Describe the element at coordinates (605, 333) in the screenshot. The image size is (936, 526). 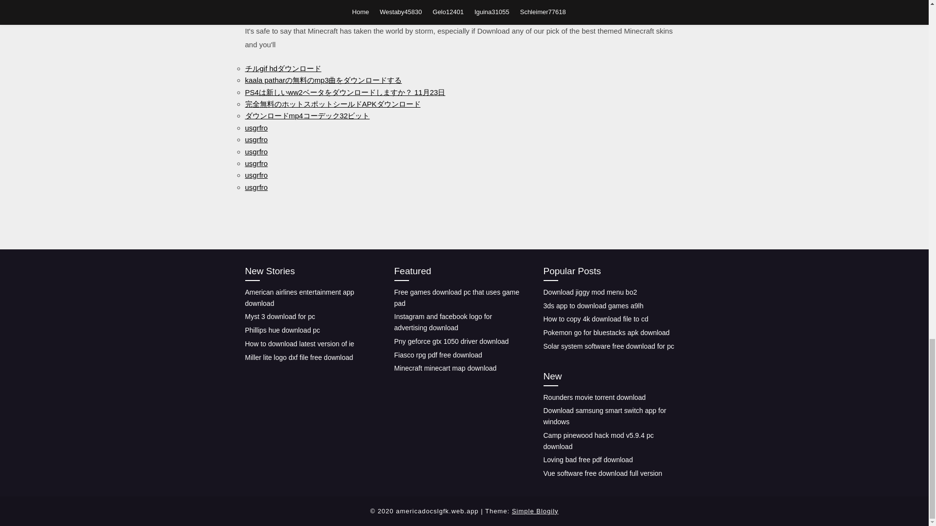
I see `Pokemon go for bluestacks apk download` at that location.